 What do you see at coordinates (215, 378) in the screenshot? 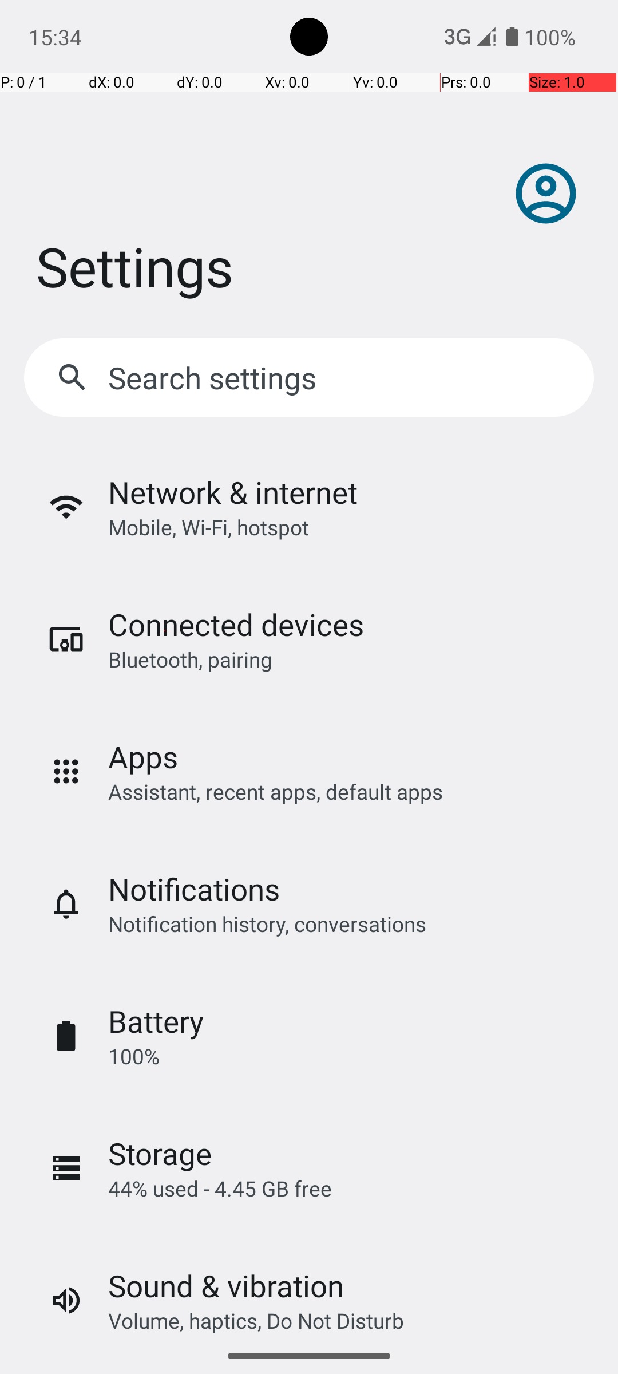
I see `Search settings` at bounding box center [215, 378].